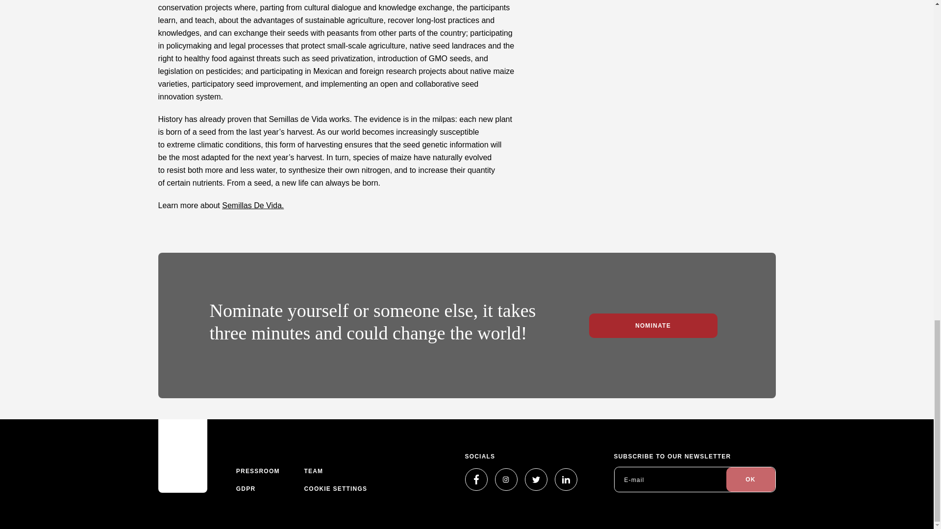 This screenshot has height=529, width=941. What do you see at coordinates (653, 326) in the screenshot?
I see `NOMINATE` at bounding box center [653, 326].